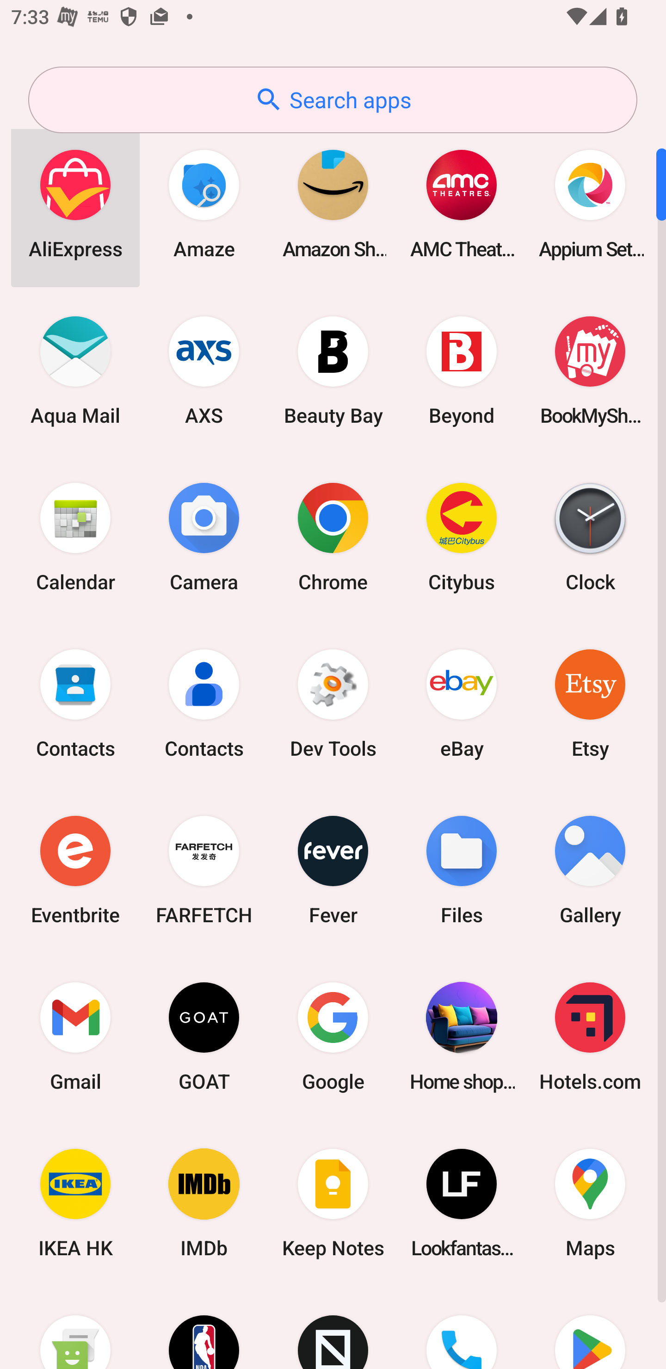 This screenshot has height=1369, width=666. I want to click on GOAT, so click(204, 1036).